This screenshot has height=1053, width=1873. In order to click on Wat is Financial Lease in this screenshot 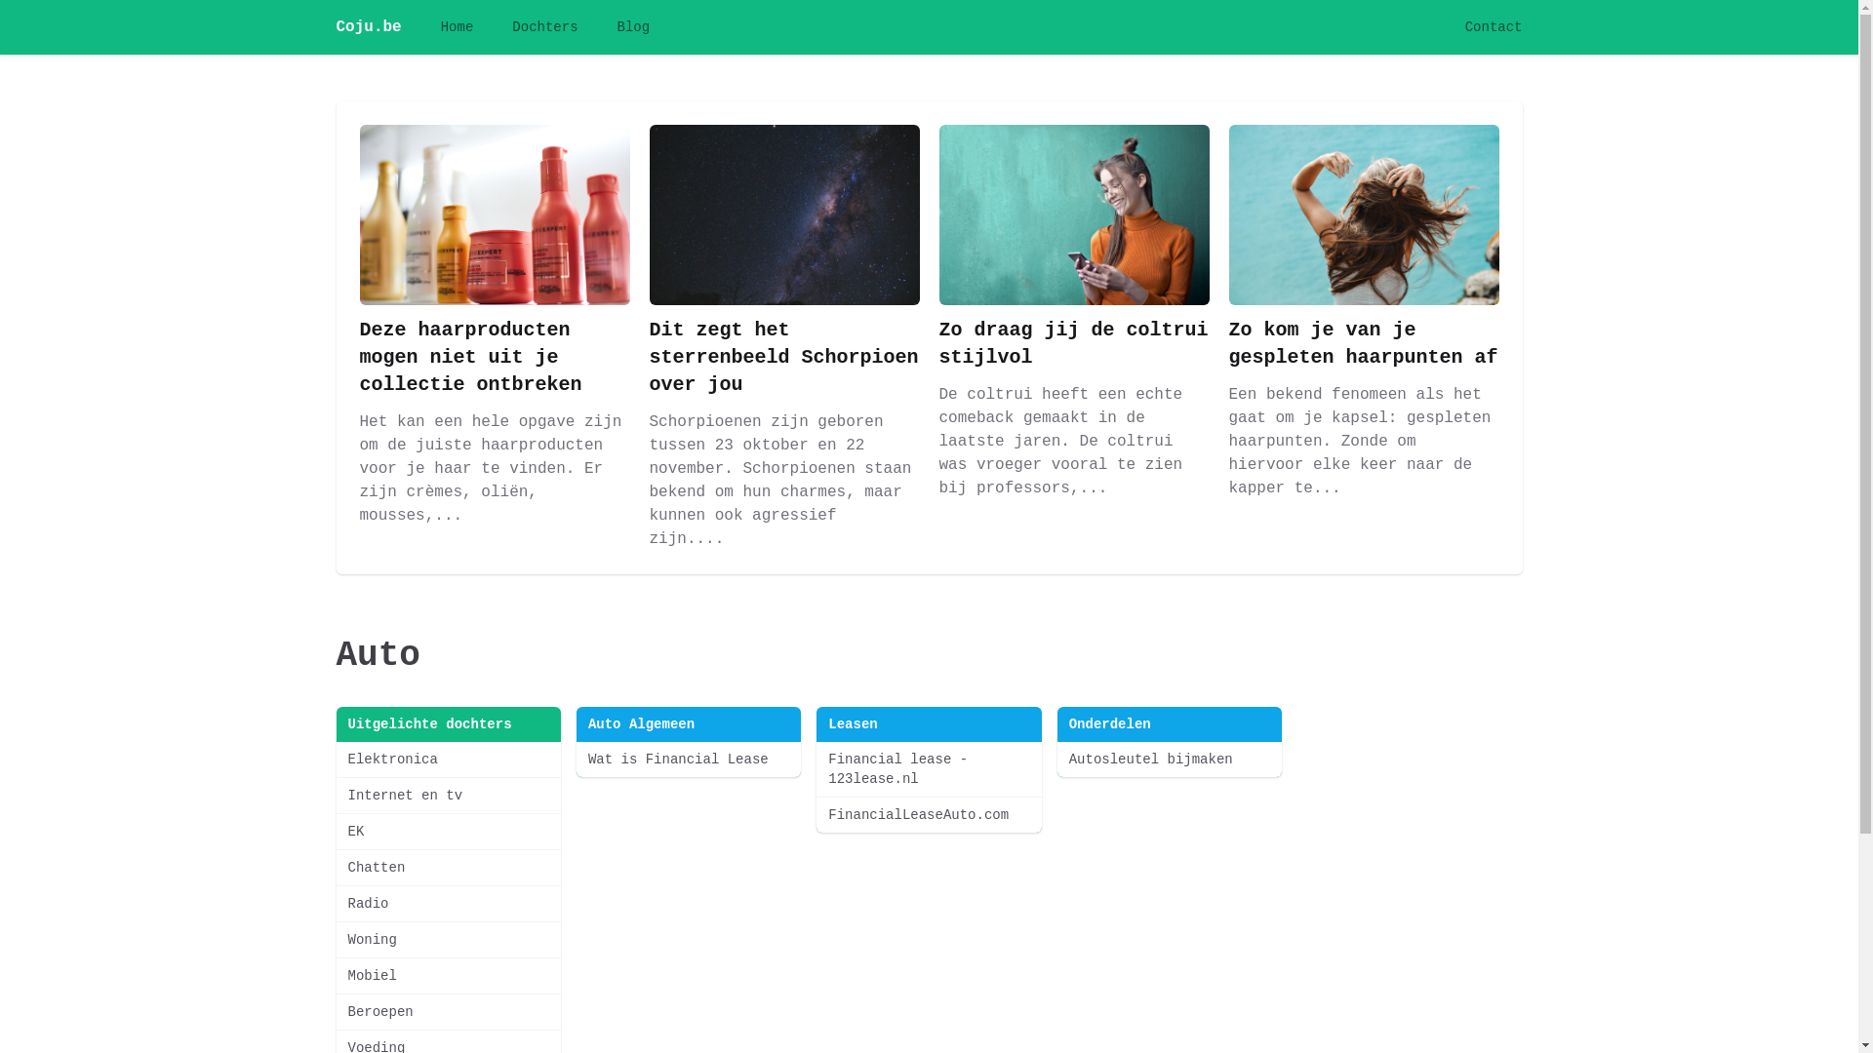, I will do `click(689, 760)`.